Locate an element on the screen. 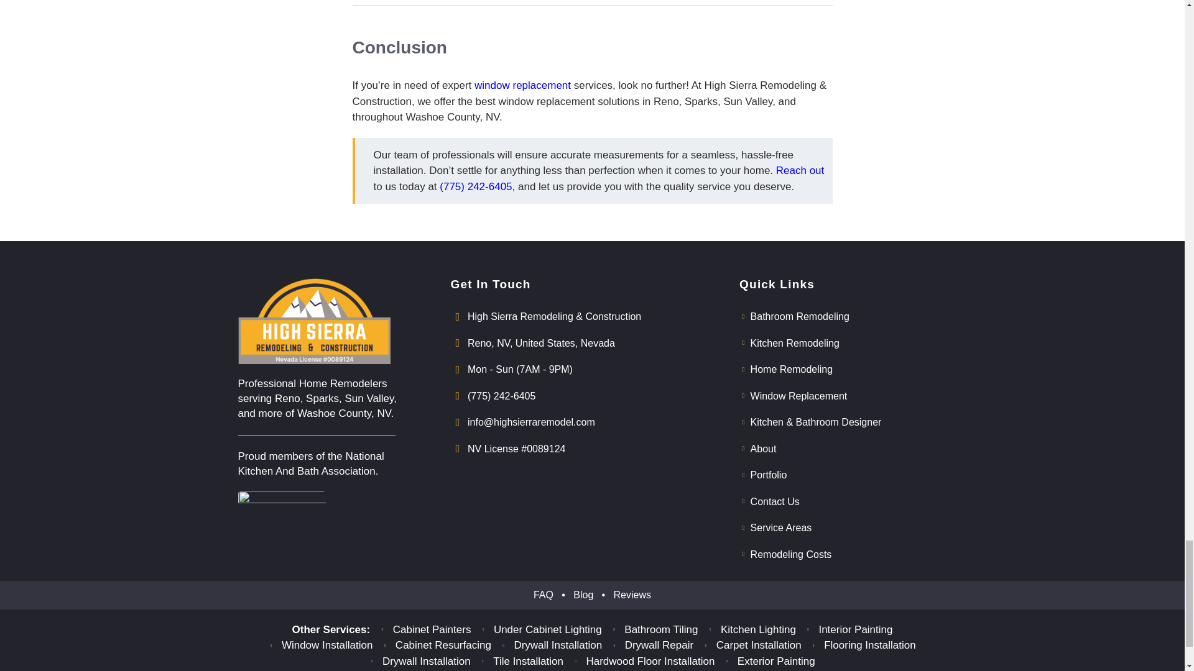  Contact Us is located at coordinates (840, 501).